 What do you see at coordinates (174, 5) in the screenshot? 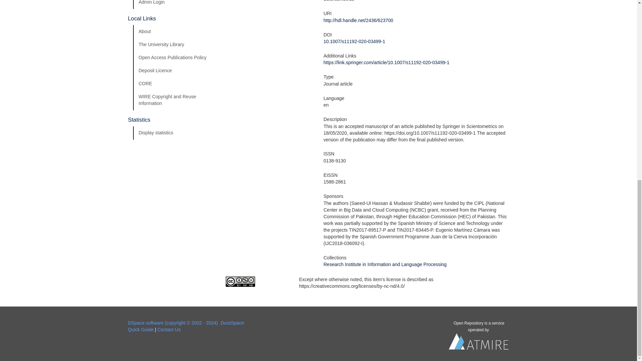
I see `Admin Login` at bounding box center [174, 5].